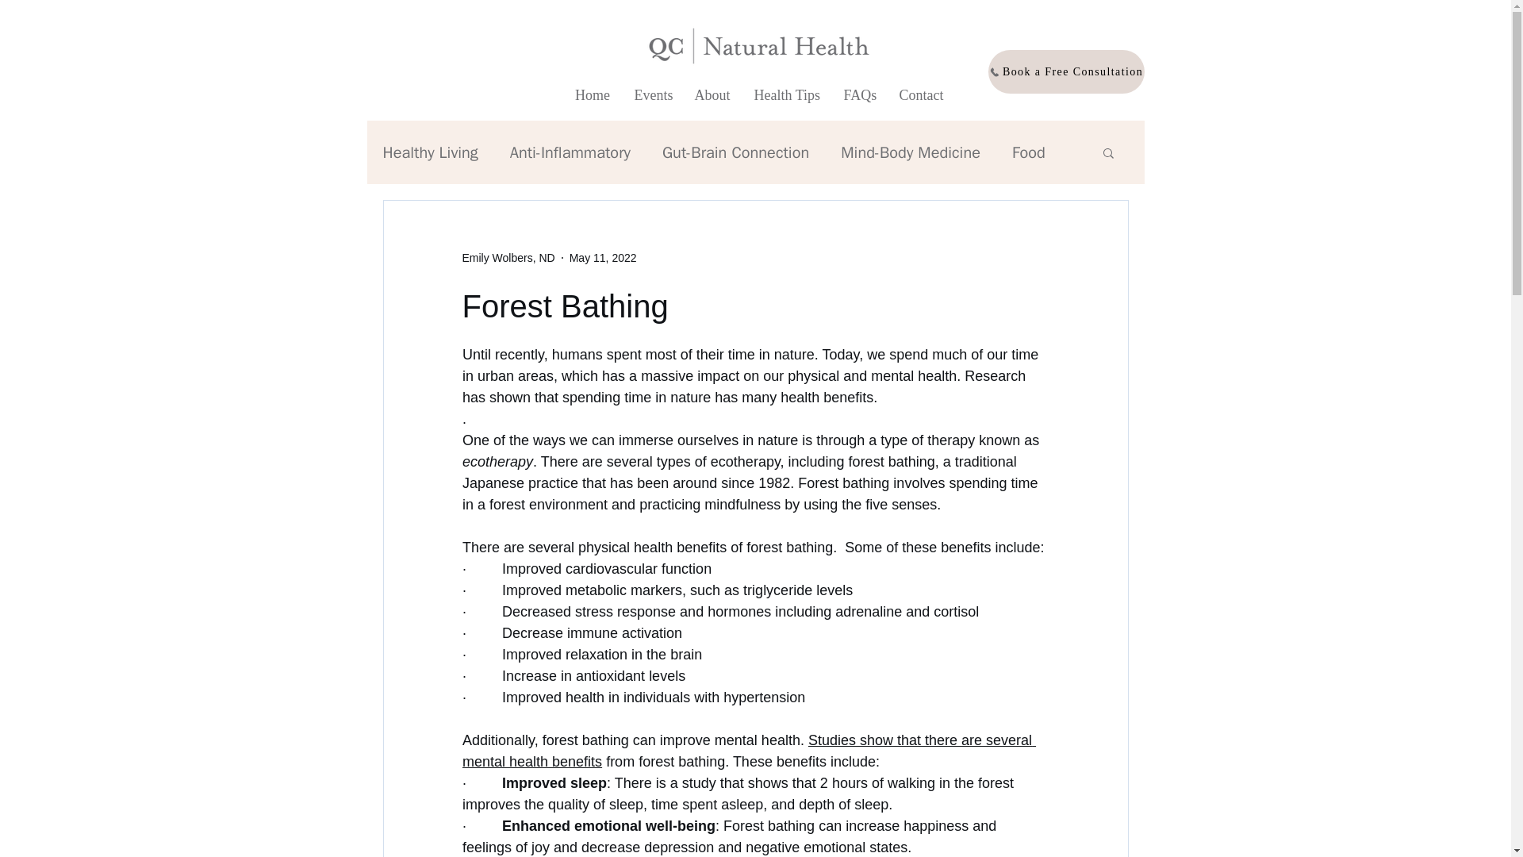 The width and height of the screenshot is (1523, 857). I want to click on May 11, 2022, so click(603, 257).